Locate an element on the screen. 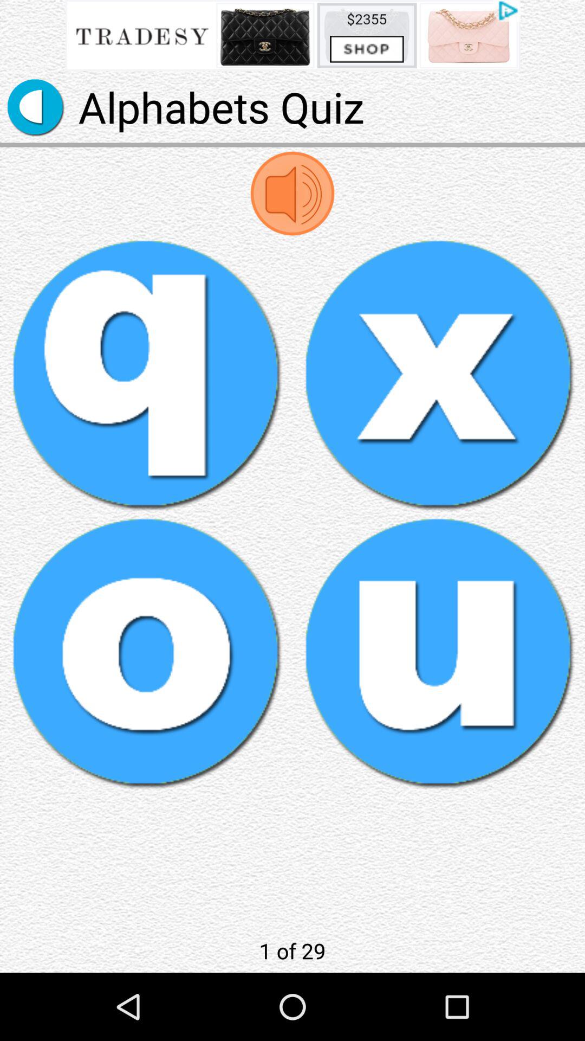  select letter x is located at coordinates (439, 374).